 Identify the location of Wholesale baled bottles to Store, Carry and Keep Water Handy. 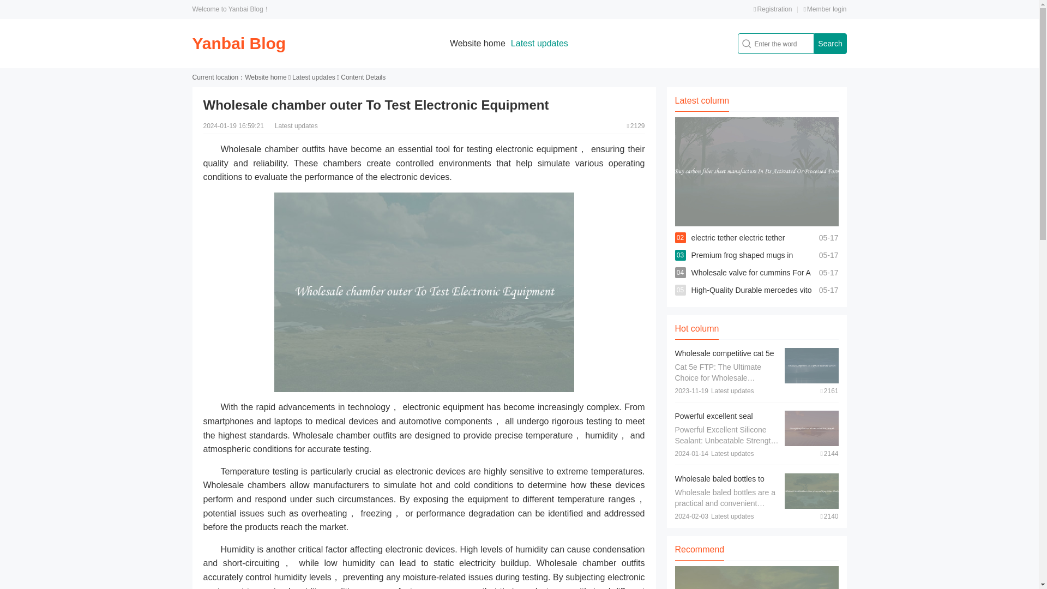
(724, 490).